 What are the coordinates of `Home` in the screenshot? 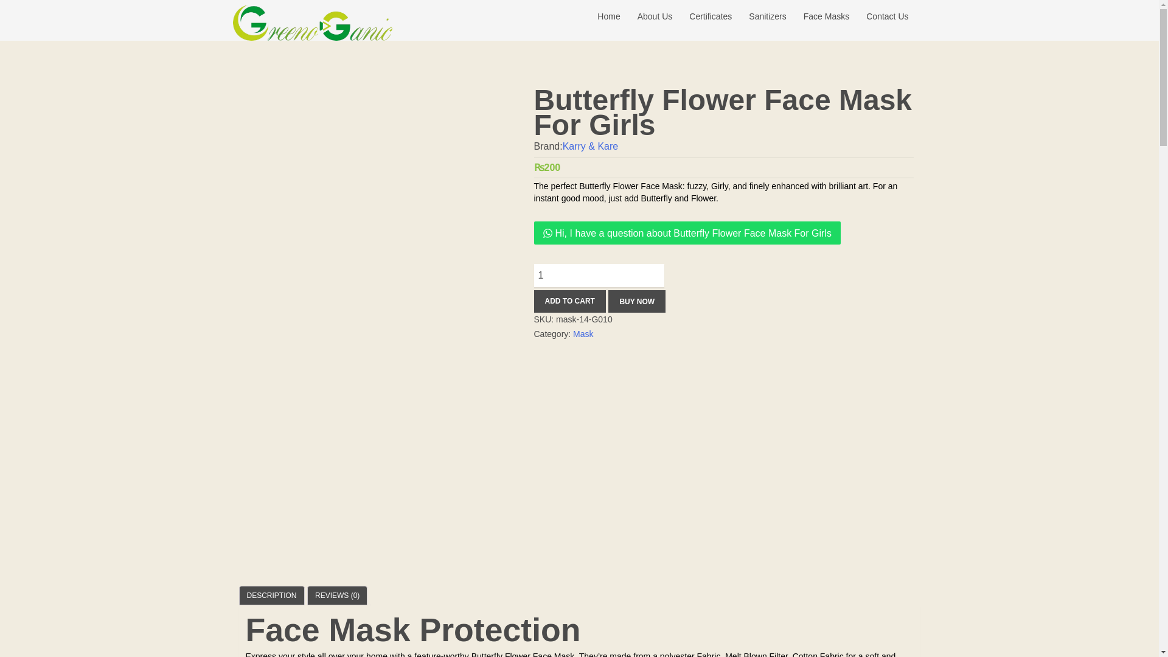 It's located at (608, 16).